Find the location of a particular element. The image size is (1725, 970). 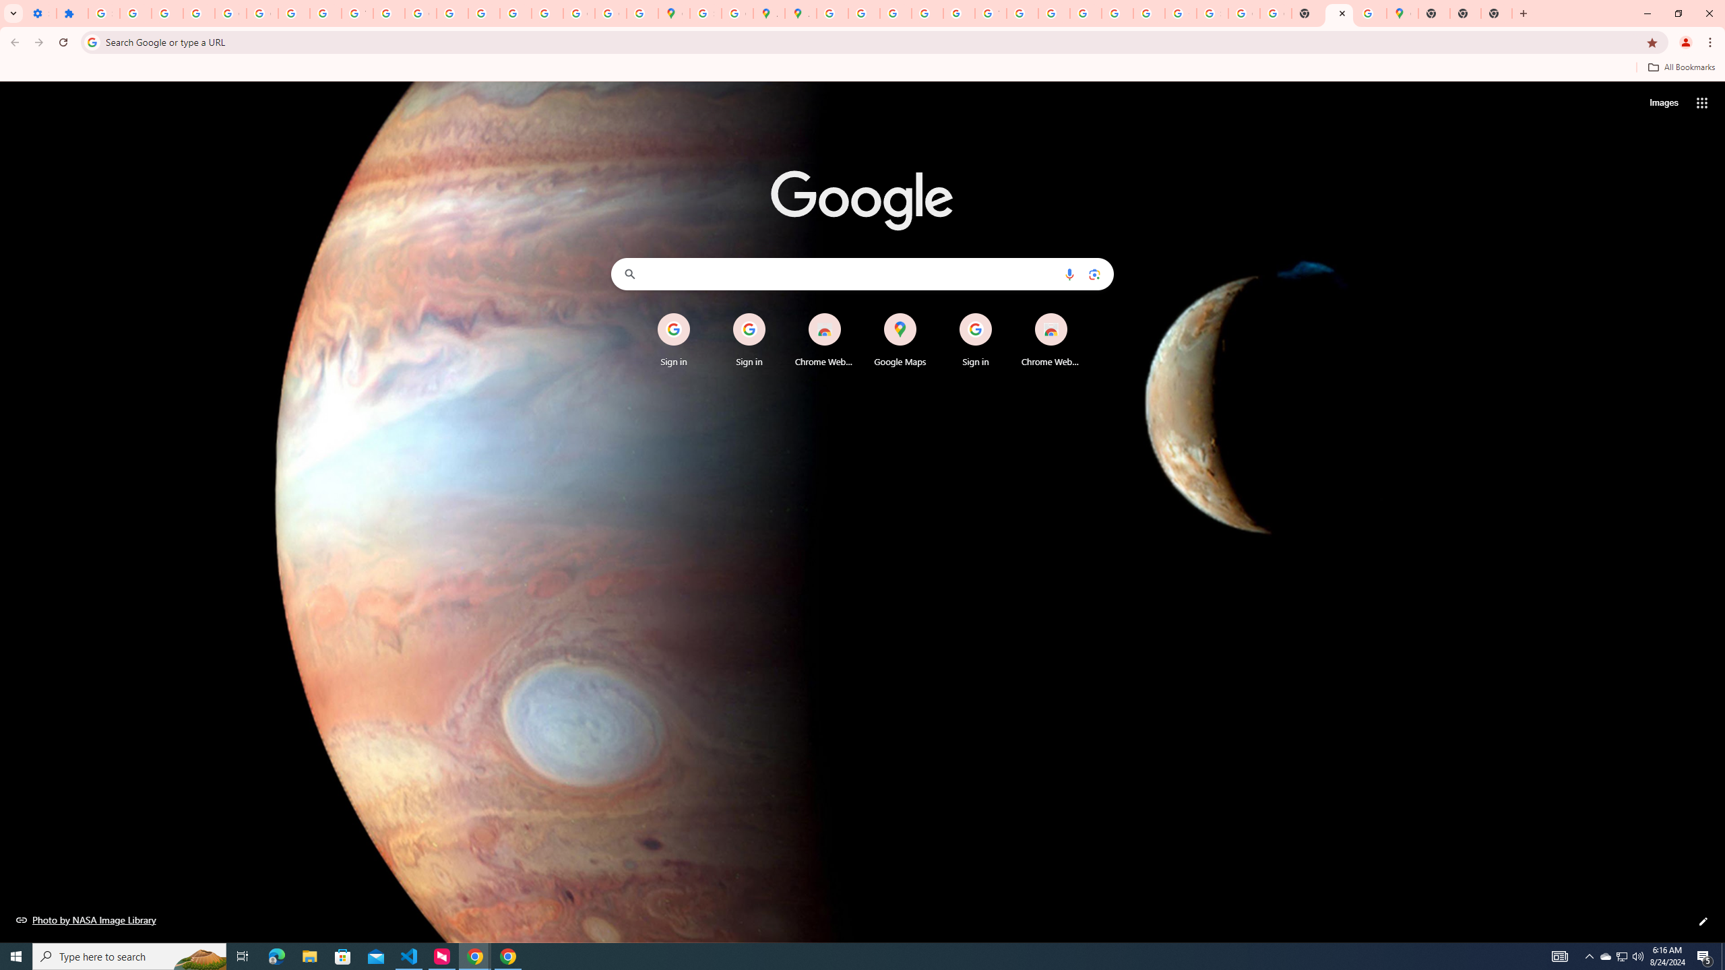

Learn how to find your photos - Google Photos Help is located at coordinates (167, 13).